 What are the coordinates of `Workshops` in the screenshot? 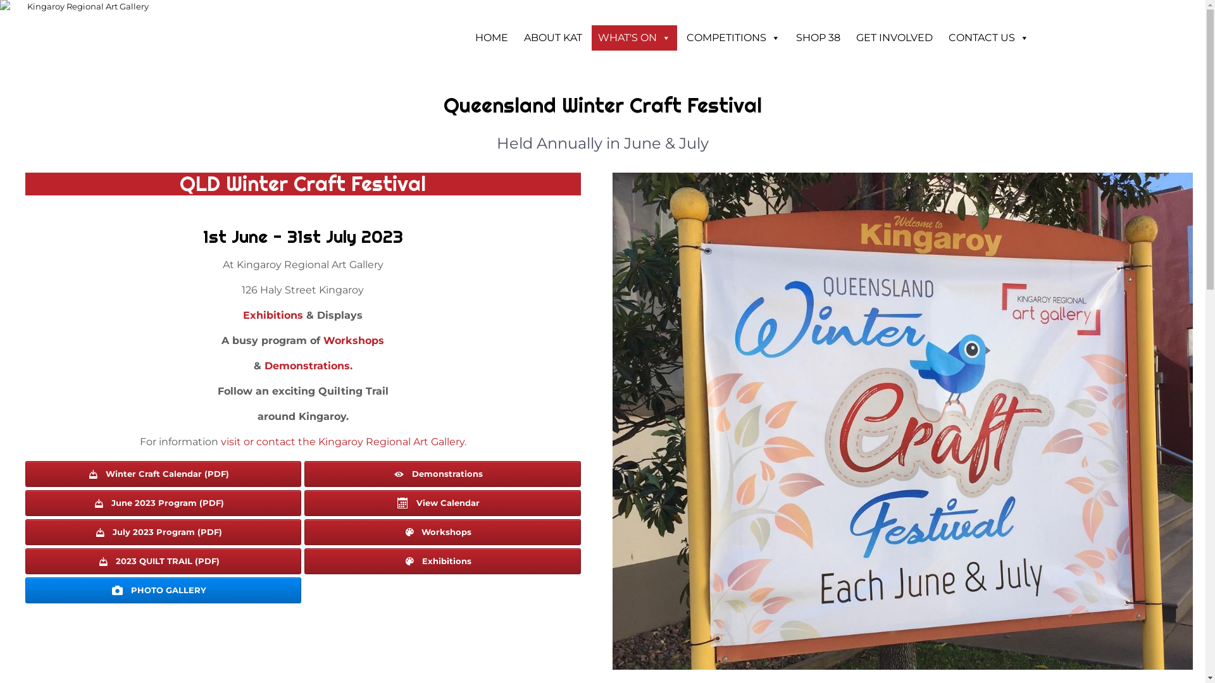 It's located at (354, 340).